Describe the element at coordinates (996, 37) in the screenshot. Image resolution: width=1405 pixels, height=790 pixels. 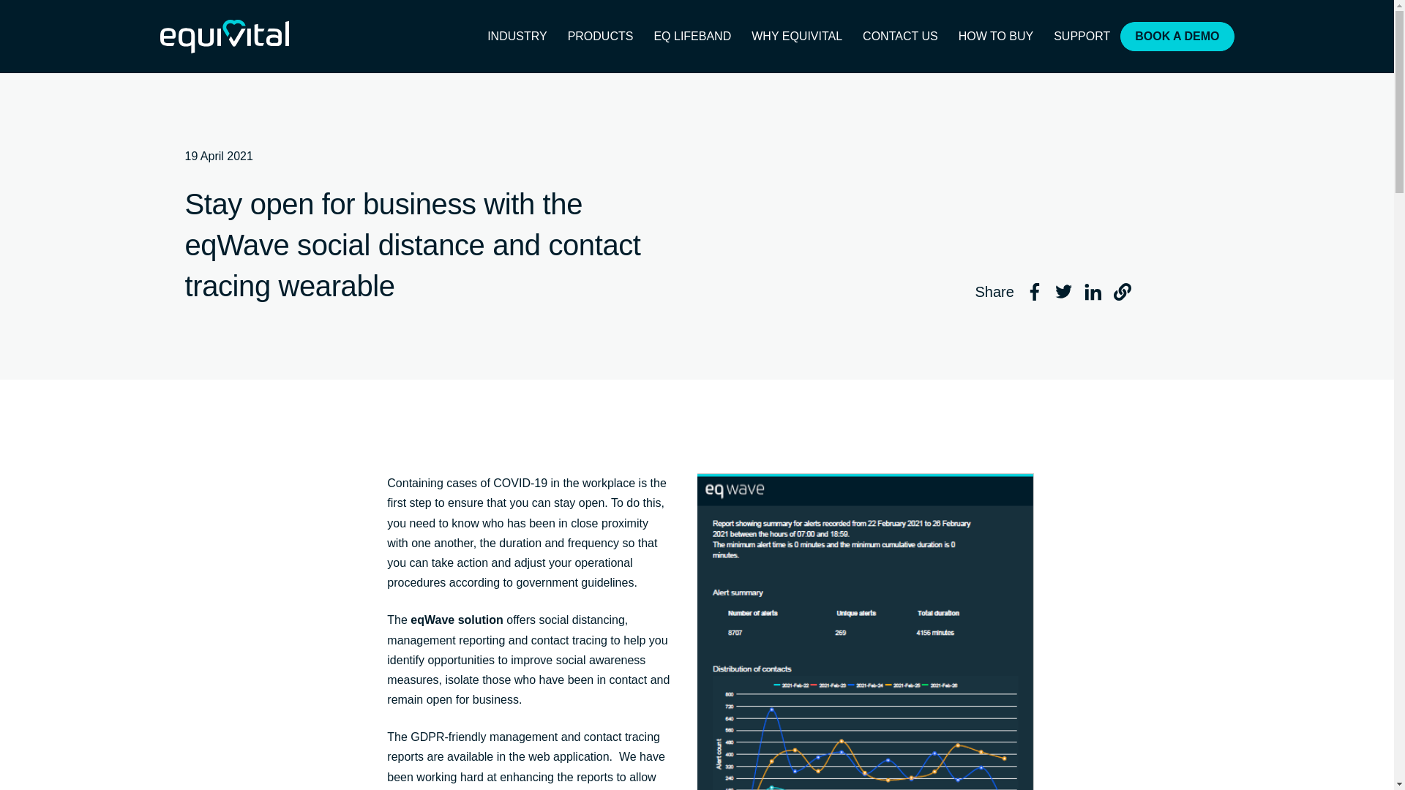
I see `HOW TO BUY` at that location.